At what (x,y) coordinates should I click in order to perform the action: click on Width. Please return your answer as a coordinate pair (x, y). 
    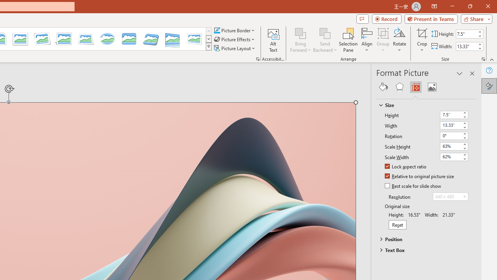
    Looking at the image, I should click on (454, 125).